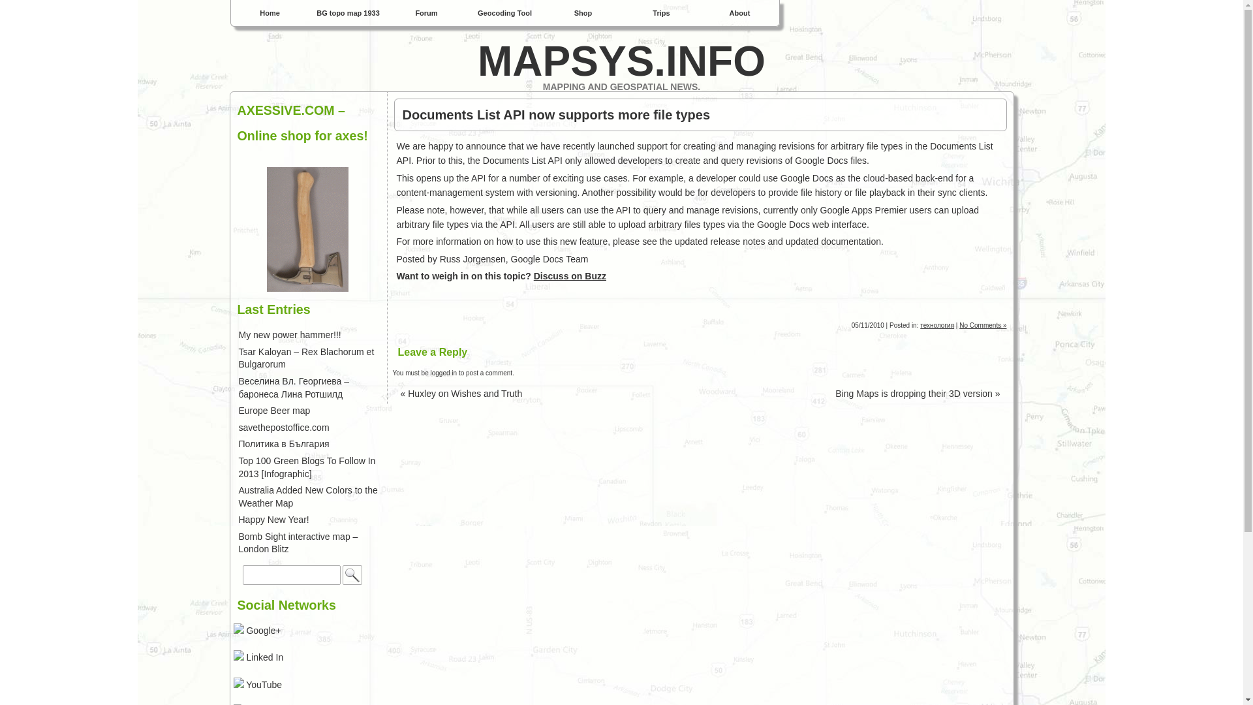  I want to click on Linked In, so click(258, 657).